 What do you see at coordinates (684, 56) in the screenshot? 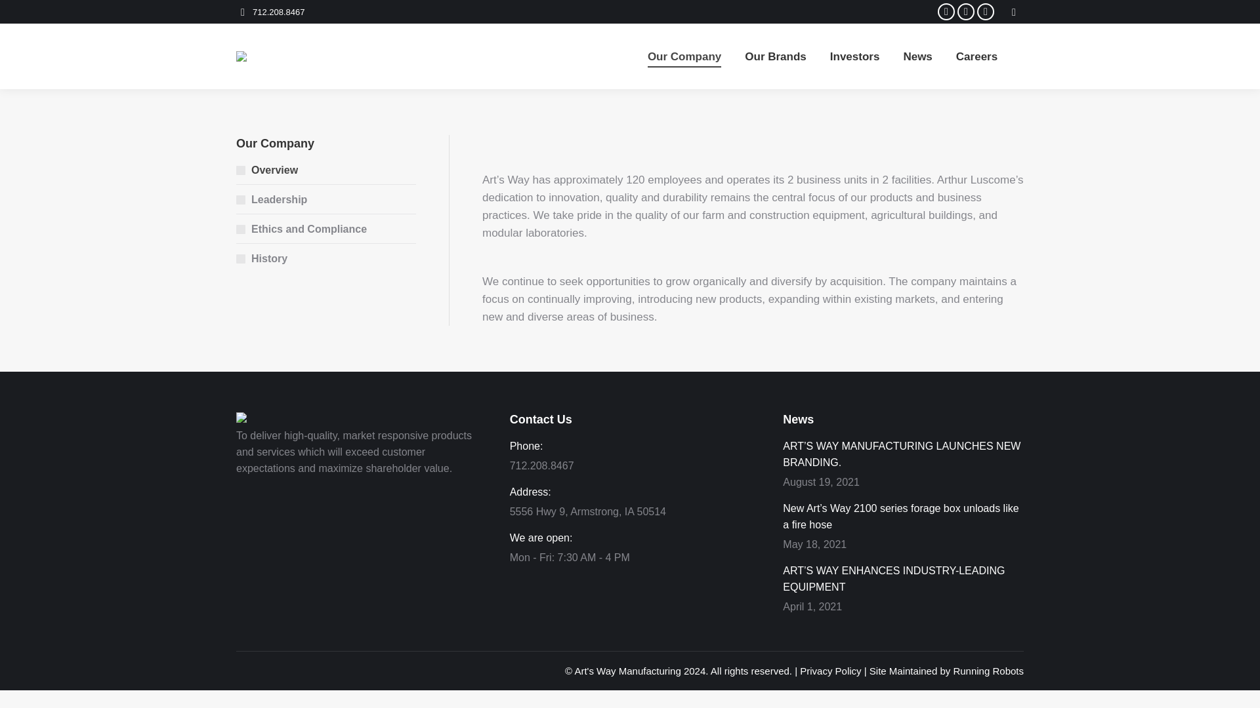
I see `Our Company` at bounding box center [684, 56].